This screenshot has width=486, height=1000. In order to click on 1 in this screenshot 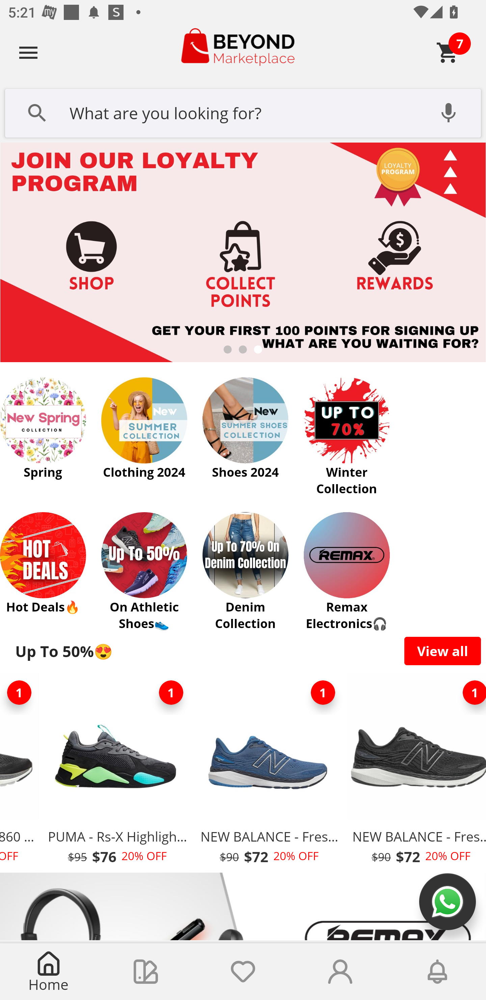, I will do `click(171, 693)`.